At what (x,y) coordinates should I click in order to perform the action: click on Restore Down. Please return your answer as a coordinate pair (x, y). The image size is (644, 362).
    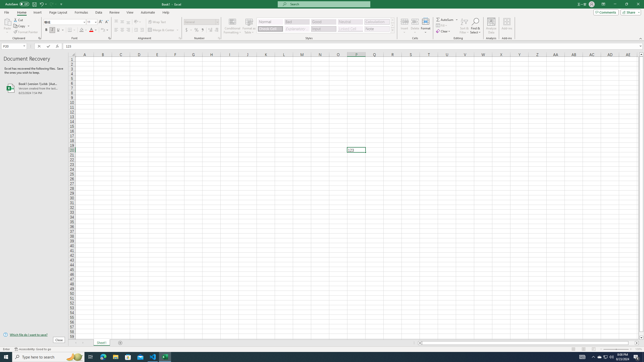
    Looking at the image, I should click on (626, 4).